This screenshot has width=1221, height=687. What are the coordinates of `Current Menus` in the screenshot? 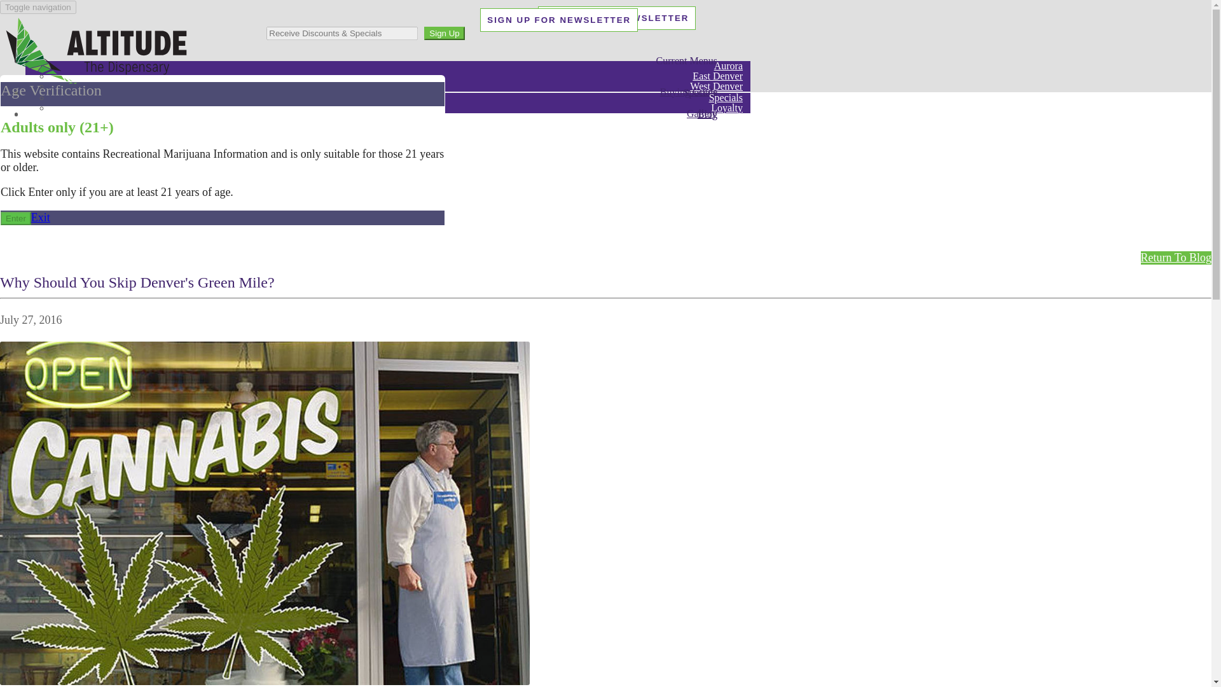 It's located at (687, 60).